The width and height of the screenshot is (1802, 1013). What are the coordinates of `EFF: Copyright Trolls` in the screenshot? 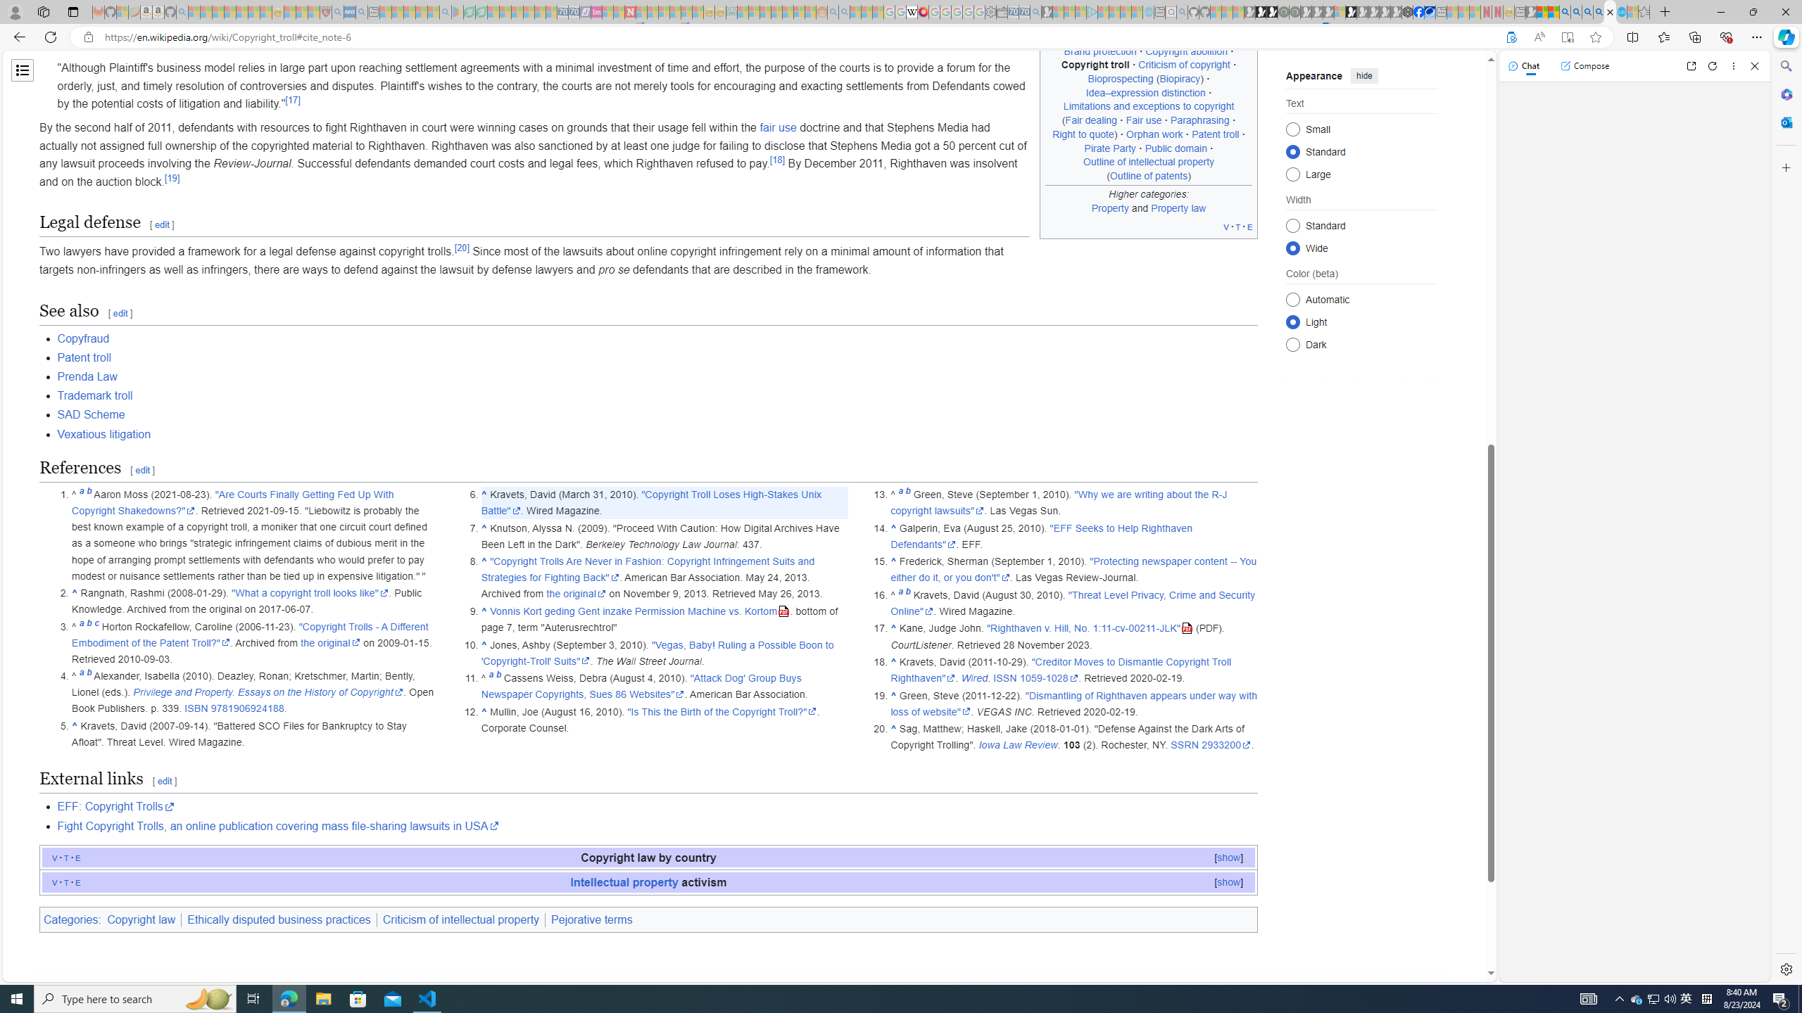 It's located at (115, 806).